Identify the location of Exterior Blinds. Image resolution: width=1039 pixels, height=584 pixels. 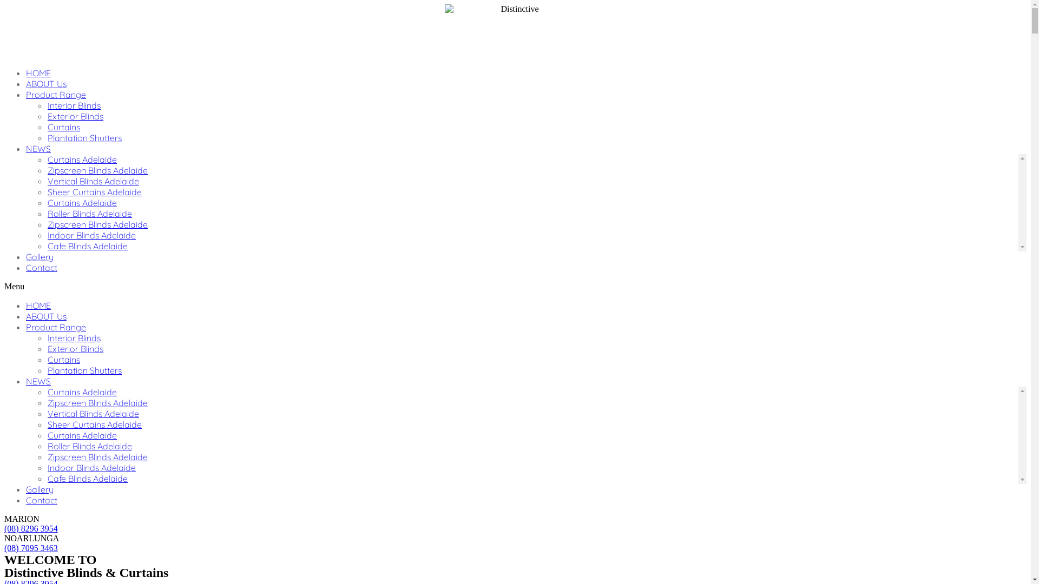
(76, 348).